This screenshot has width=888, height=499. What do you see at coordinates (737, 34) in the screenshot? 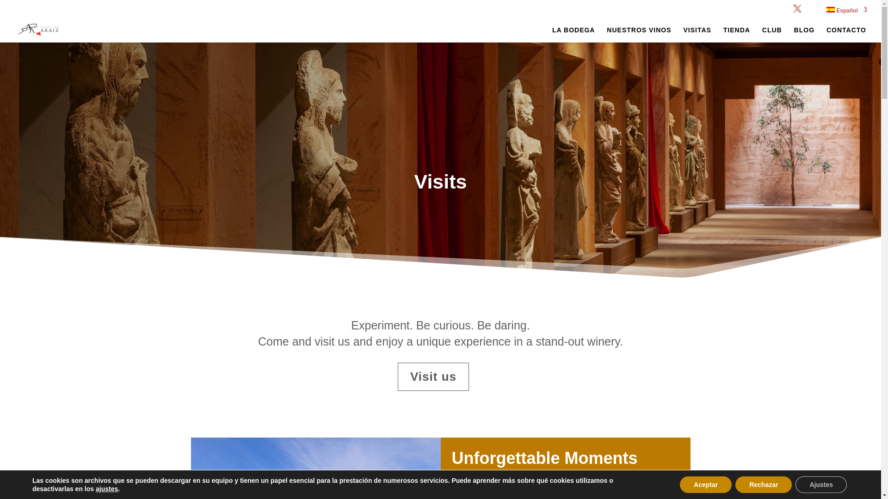
I see `TIENDA` at bounding box center [737, 34].